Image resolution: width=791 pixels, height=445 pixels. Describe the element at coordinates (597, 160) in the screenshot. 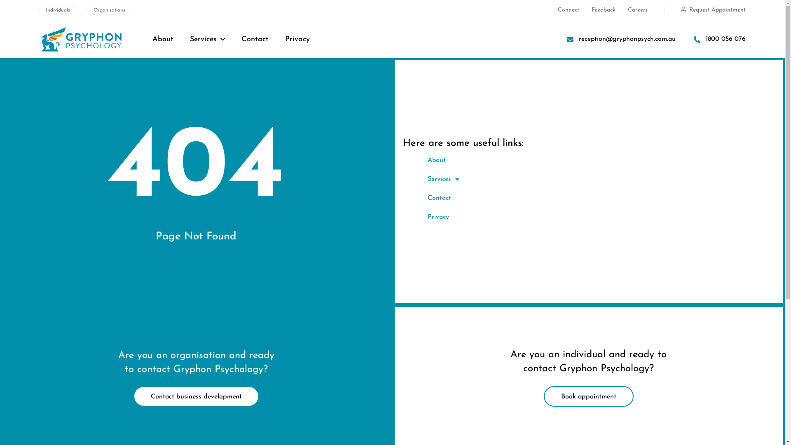

I see `About` at that location.